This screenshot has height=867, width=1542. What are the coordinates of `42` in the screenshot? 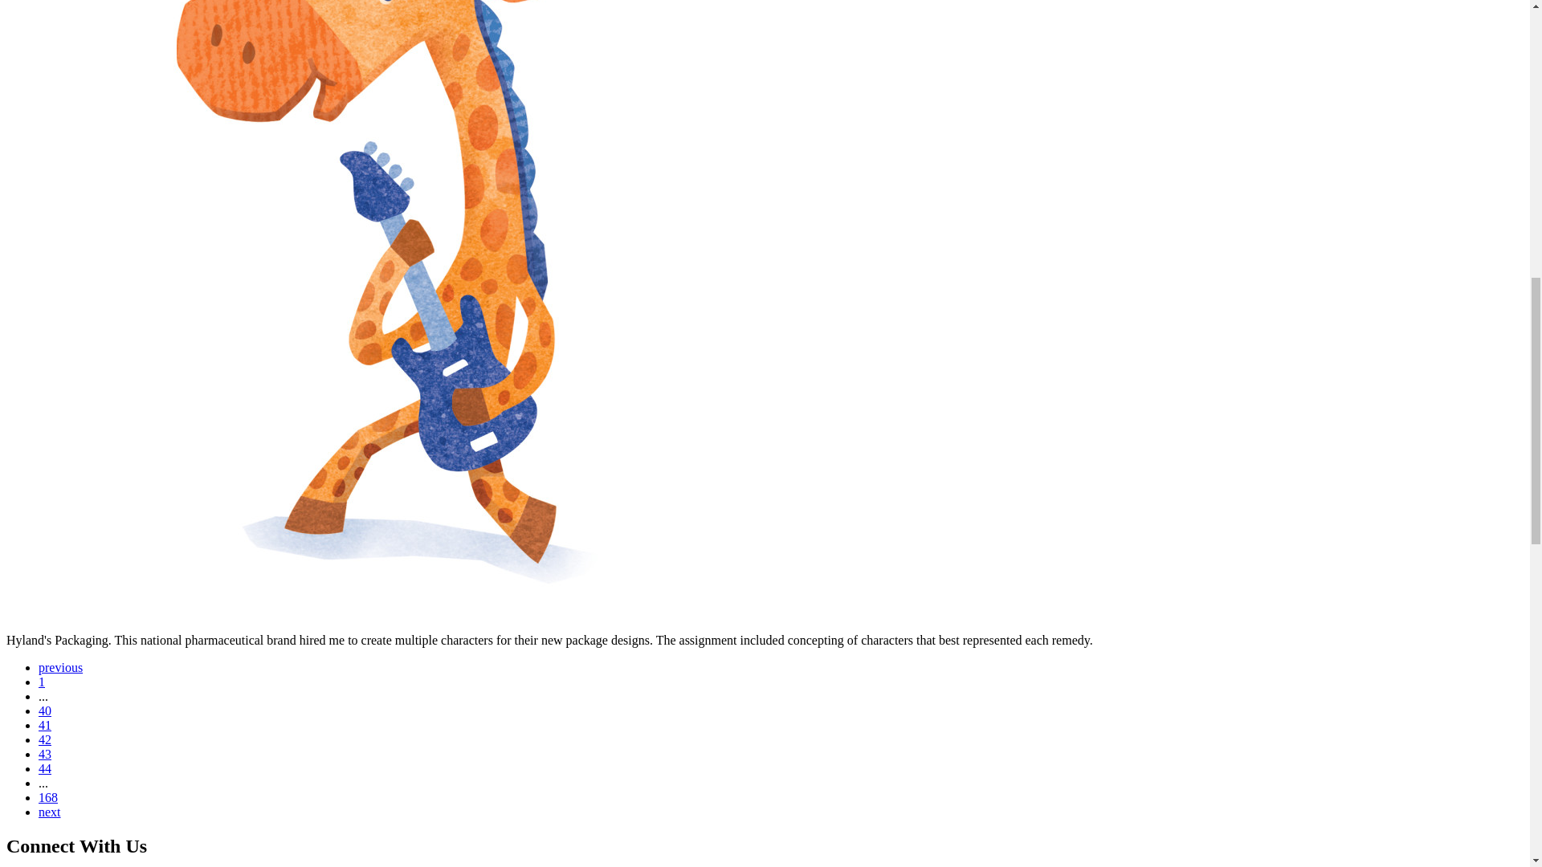 It's located at (45, 739).